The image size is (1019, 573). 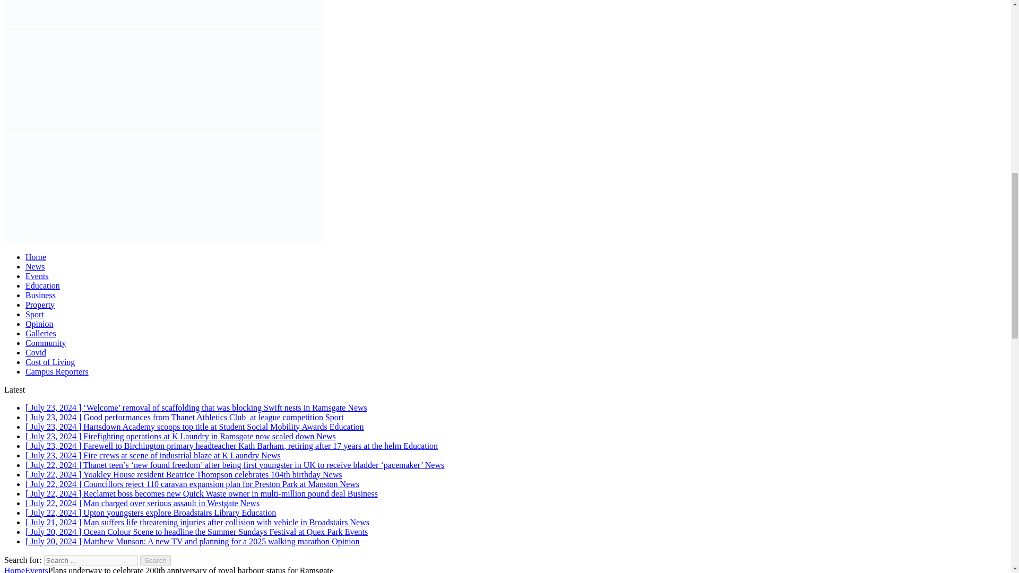 I want to click on Sport, so click(x=34, y=314).